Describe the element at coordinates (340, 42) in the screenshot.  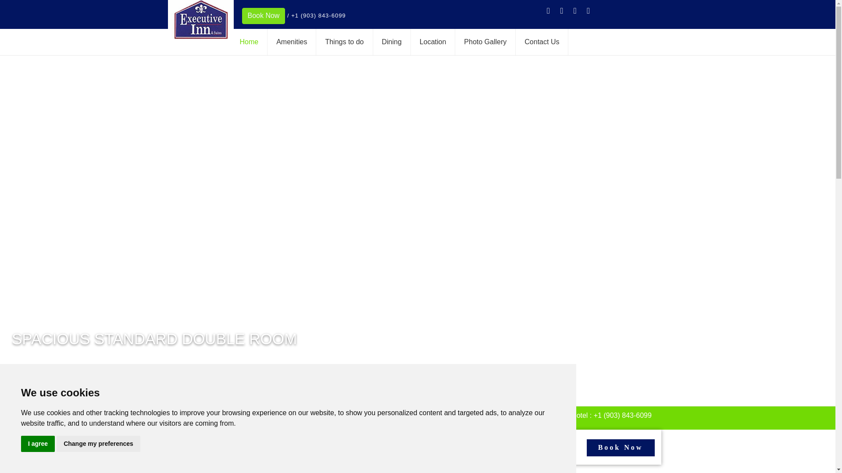
I see `Home` at that location.